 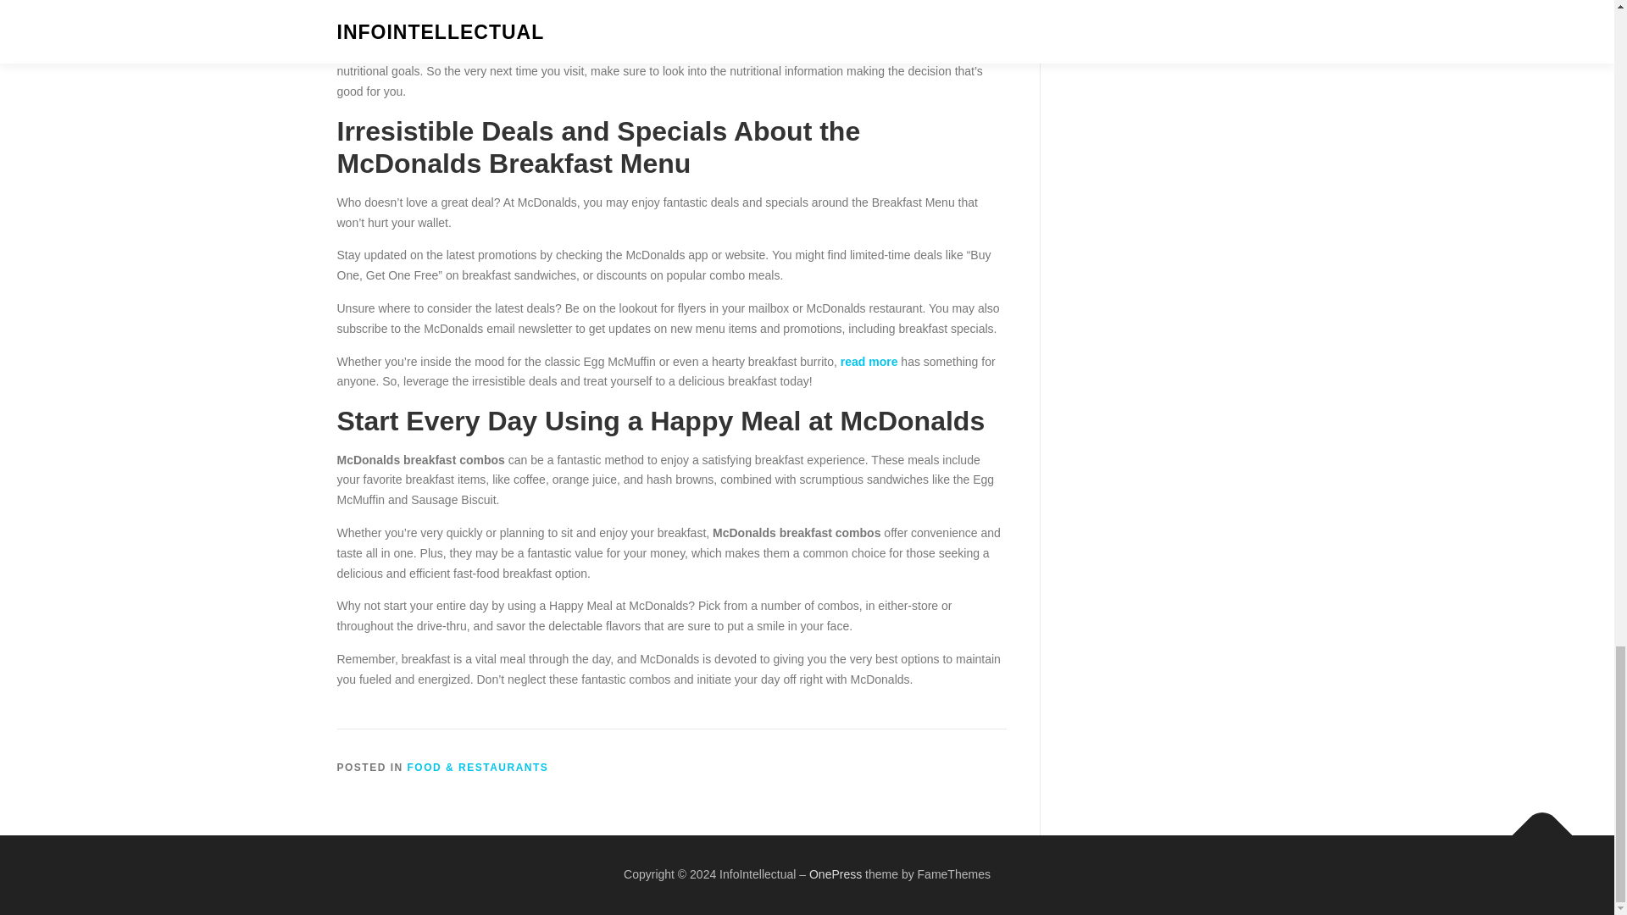 What do you see at coordinates (869, 362) in the screenshot?
I see `read more` at bounding box center [869, 362].